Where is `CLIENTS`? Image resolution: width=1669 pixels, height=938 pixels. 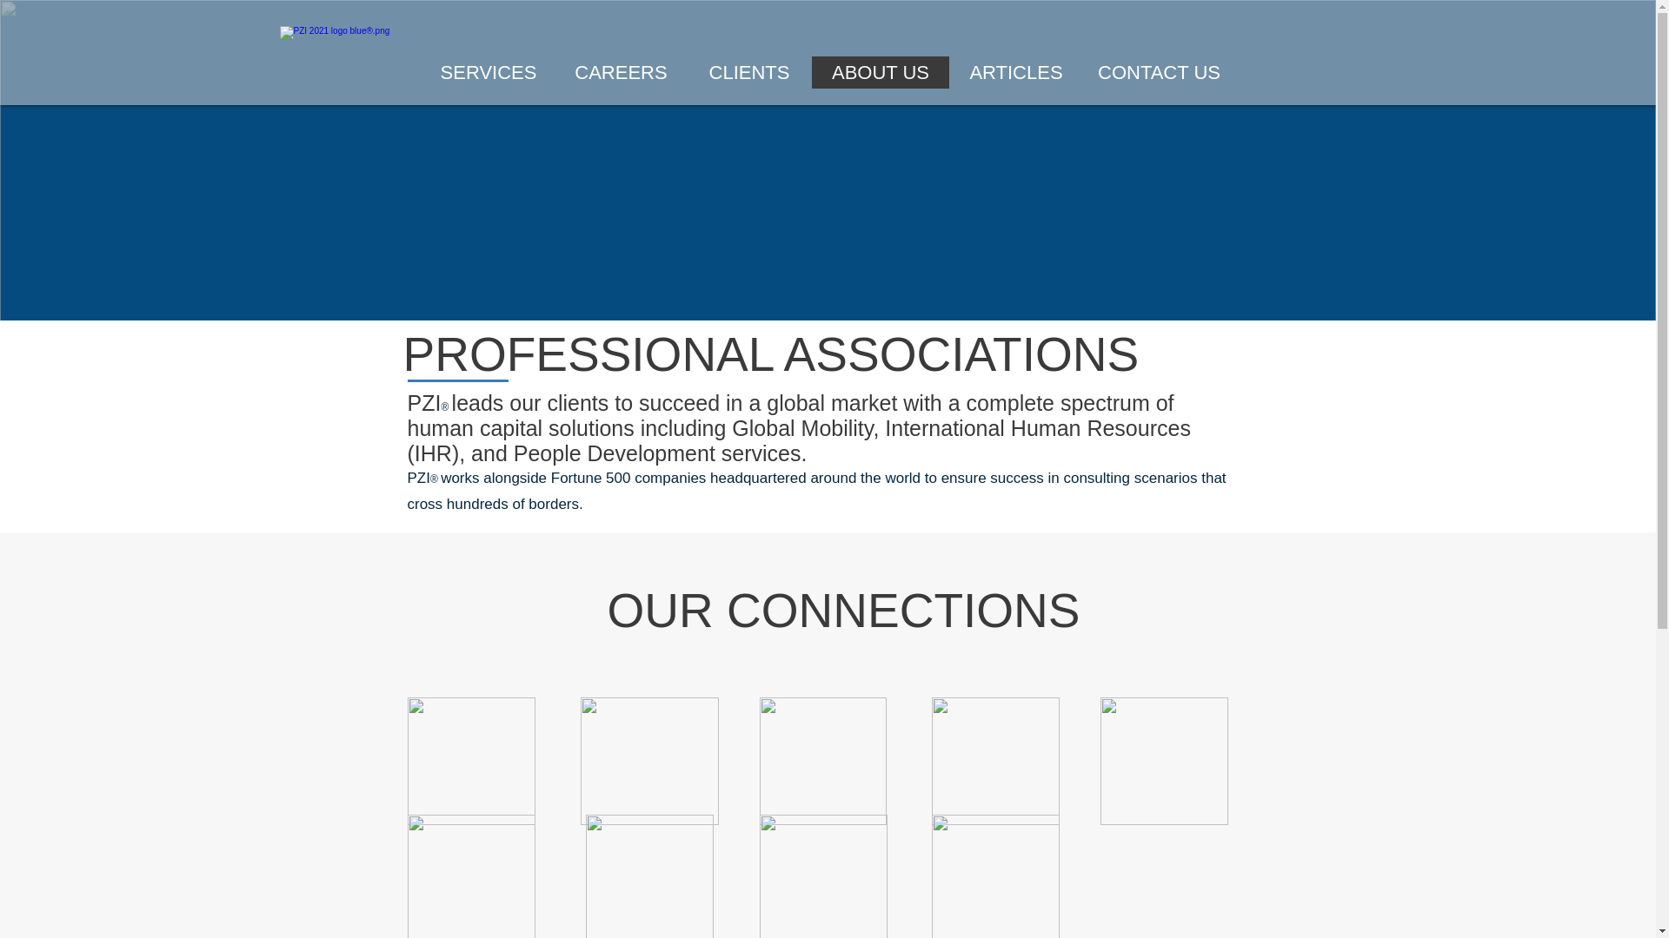 CLIENTS is located at coordinates (748, 71).